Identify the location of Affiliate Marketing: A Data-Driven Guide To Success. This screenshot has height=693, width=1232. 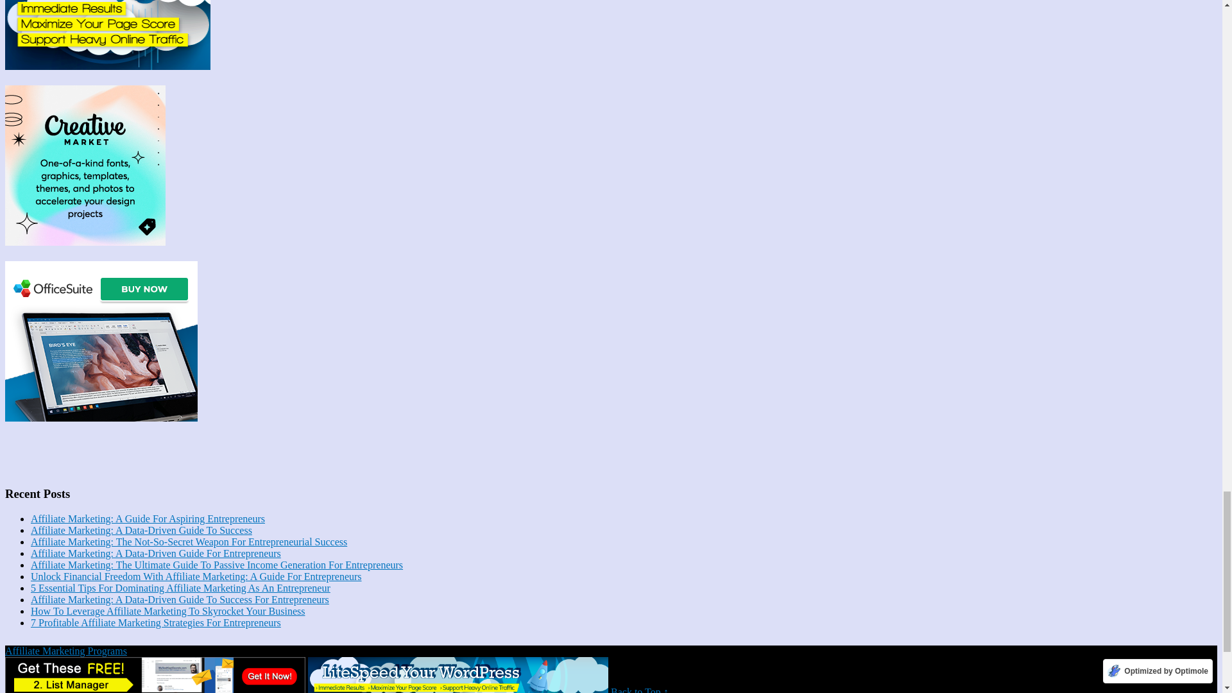
(141, 530).